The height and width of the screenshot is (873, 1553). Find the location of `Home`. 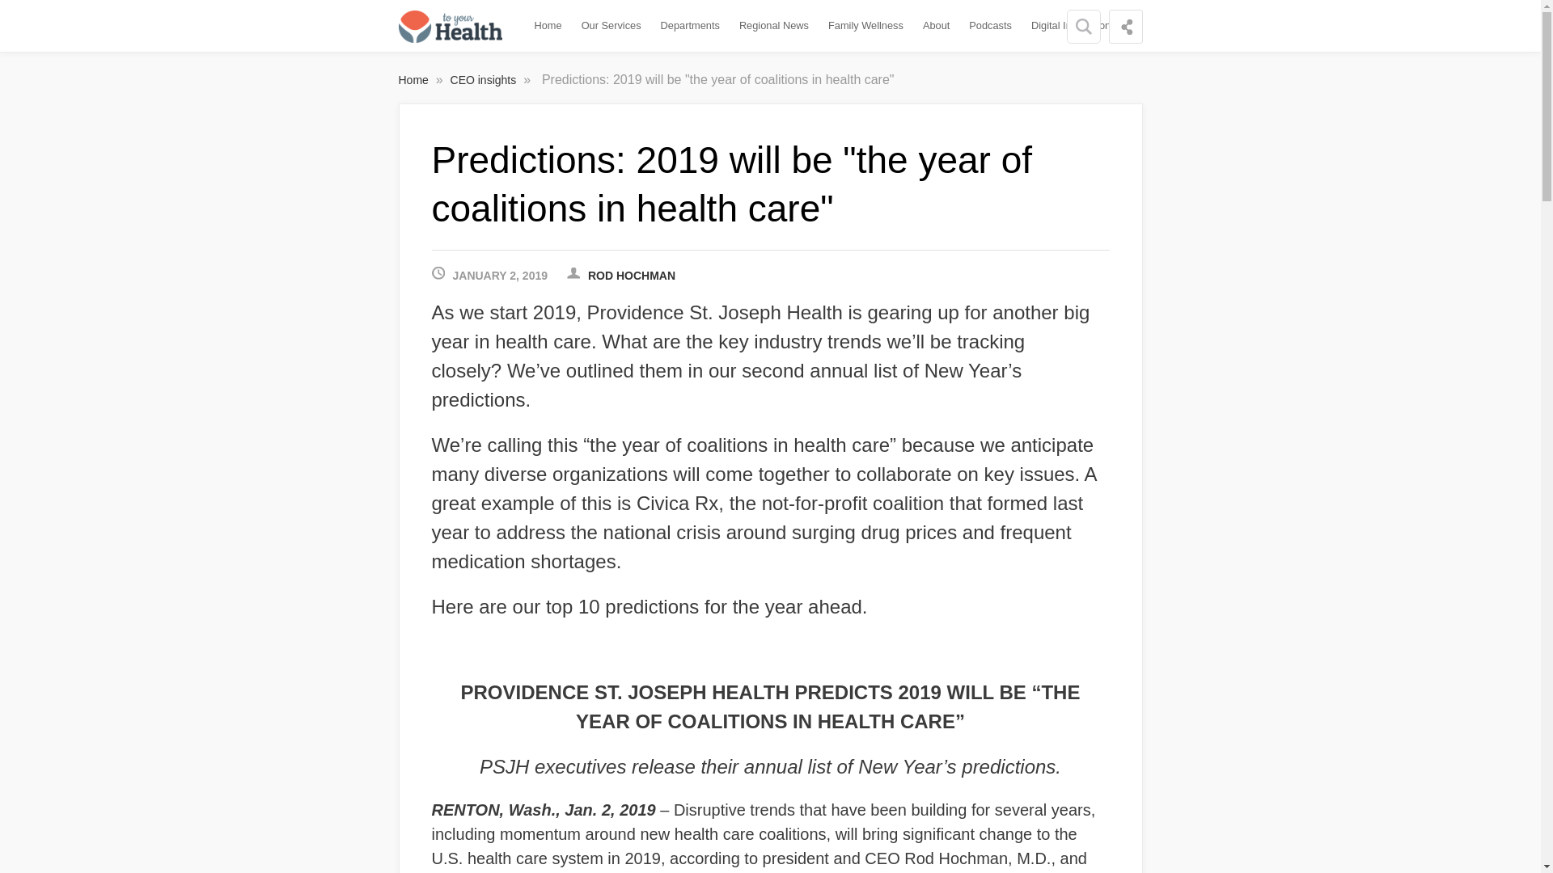

Home is located at coordinates (548, 26).